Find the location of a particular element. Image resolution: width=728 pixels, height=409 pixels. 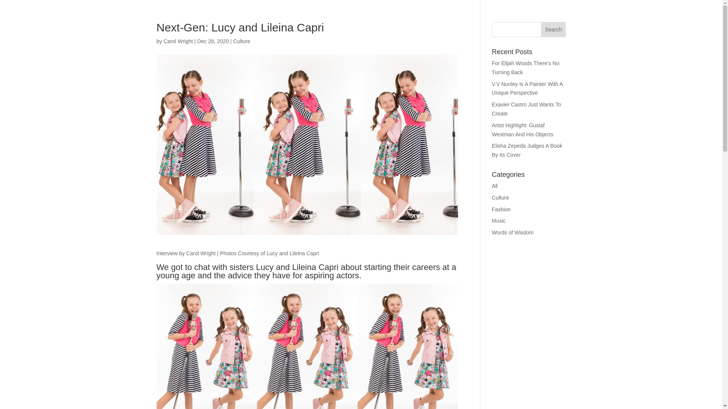

All is located at coordinates (495, 186).